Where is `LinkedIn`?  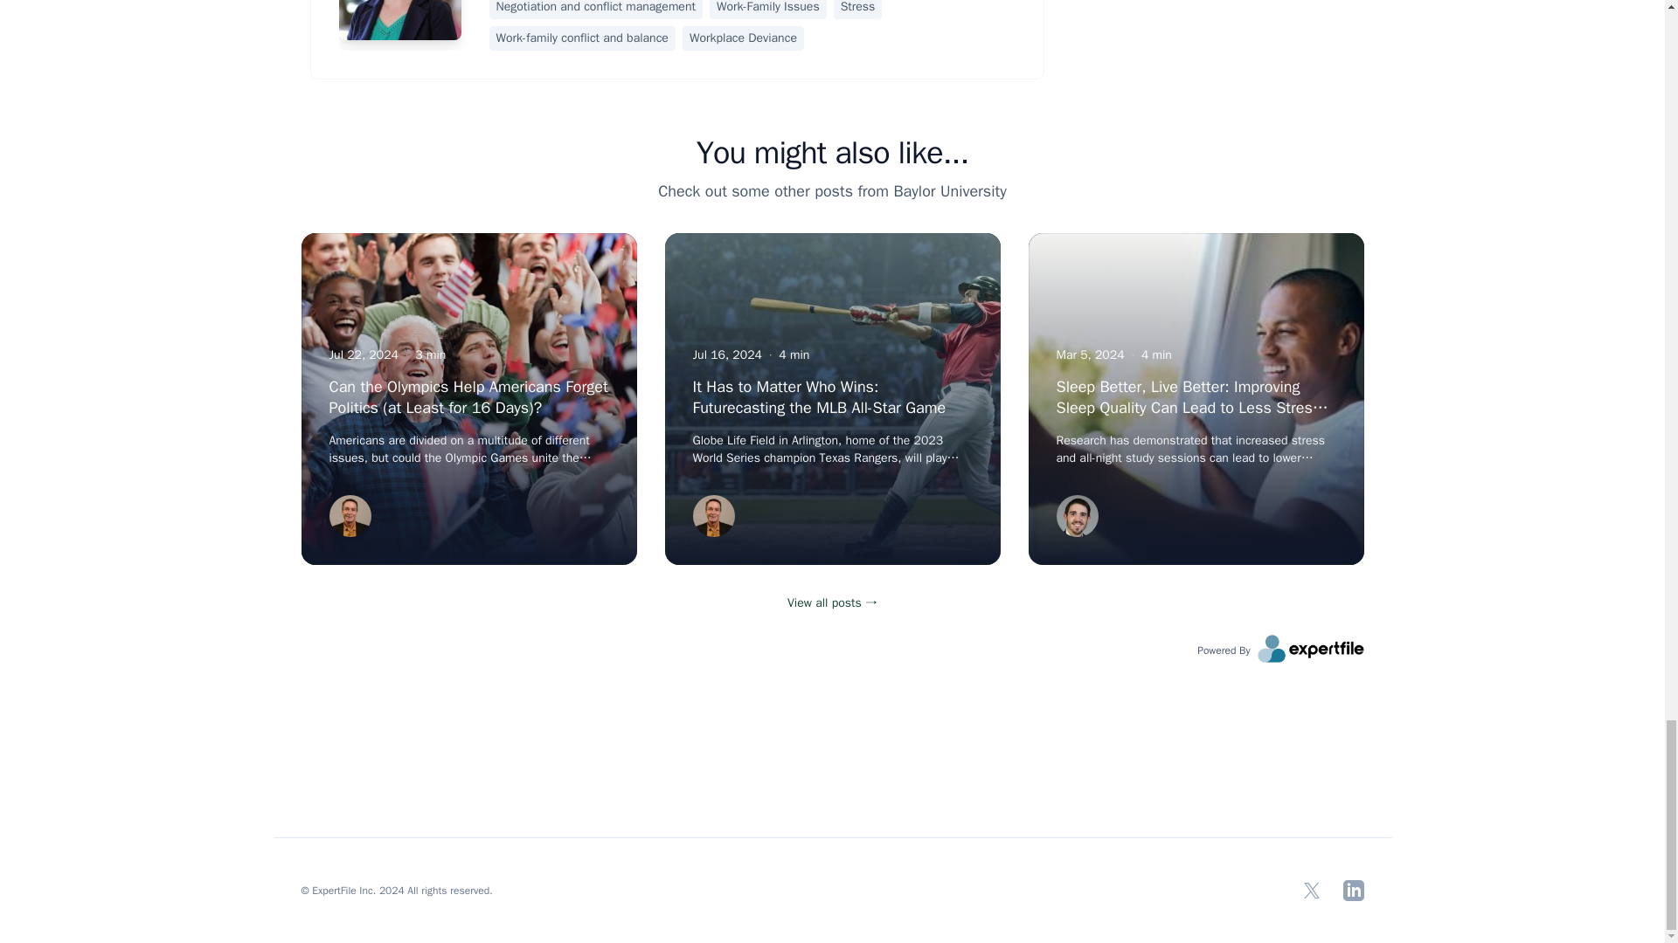
LinkedIn is located at coordinates (1353, 891).